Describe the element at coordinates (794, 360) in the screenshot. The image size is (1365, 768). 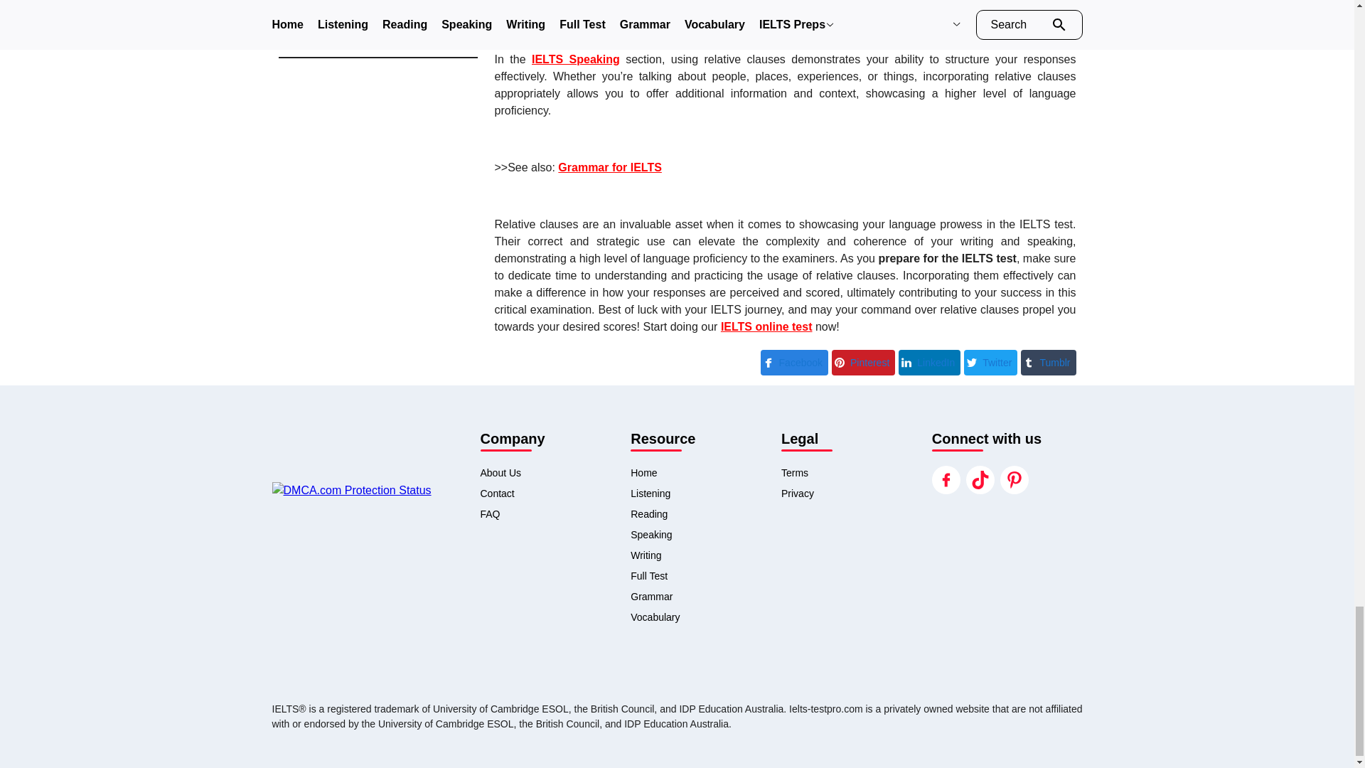
I see `Share on Facebook` at that location.